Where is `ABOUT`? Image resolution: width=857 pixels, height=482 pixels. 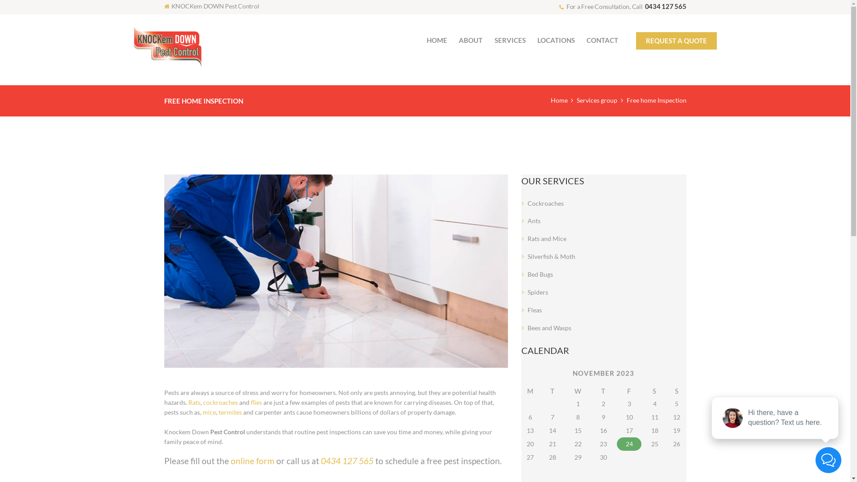 ABOUT is located at coordinates (470, 40).